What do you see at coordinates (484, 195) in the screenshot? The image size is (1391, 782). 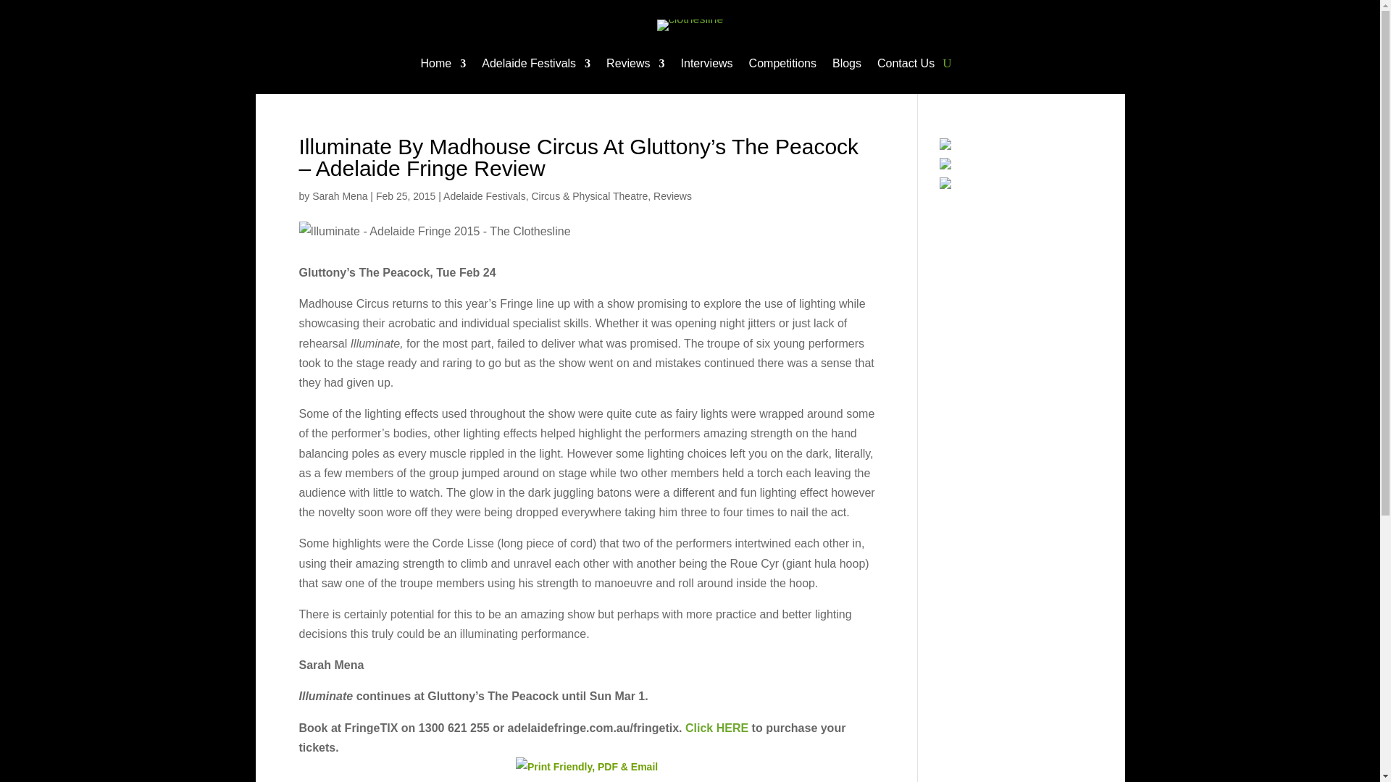 I see `Adelaide Festivals` at bounding box center [484, 195].